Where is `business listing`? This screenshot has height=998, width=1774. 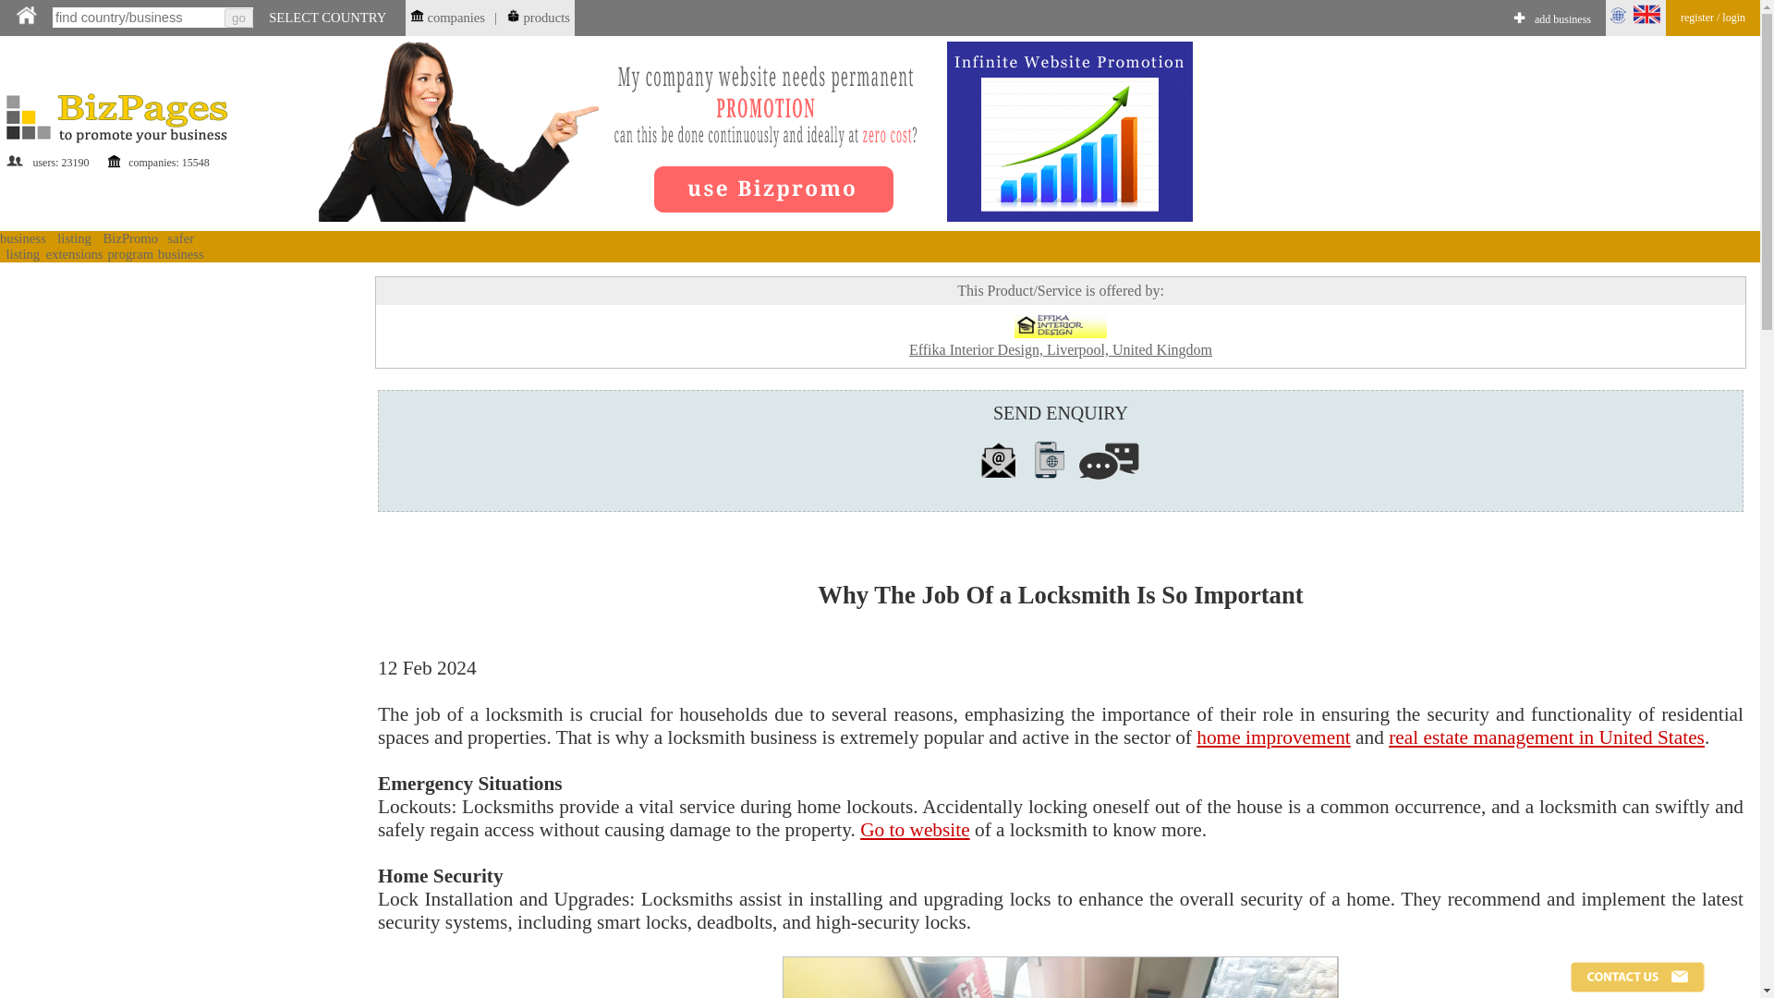 business listing is located at coordinates (22, 246).